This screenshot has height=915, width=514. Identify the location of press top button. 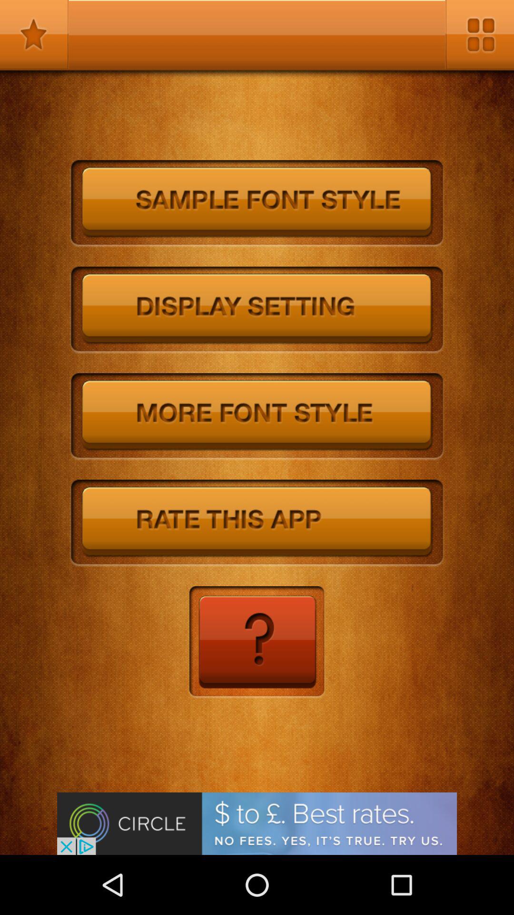
(257, 204).